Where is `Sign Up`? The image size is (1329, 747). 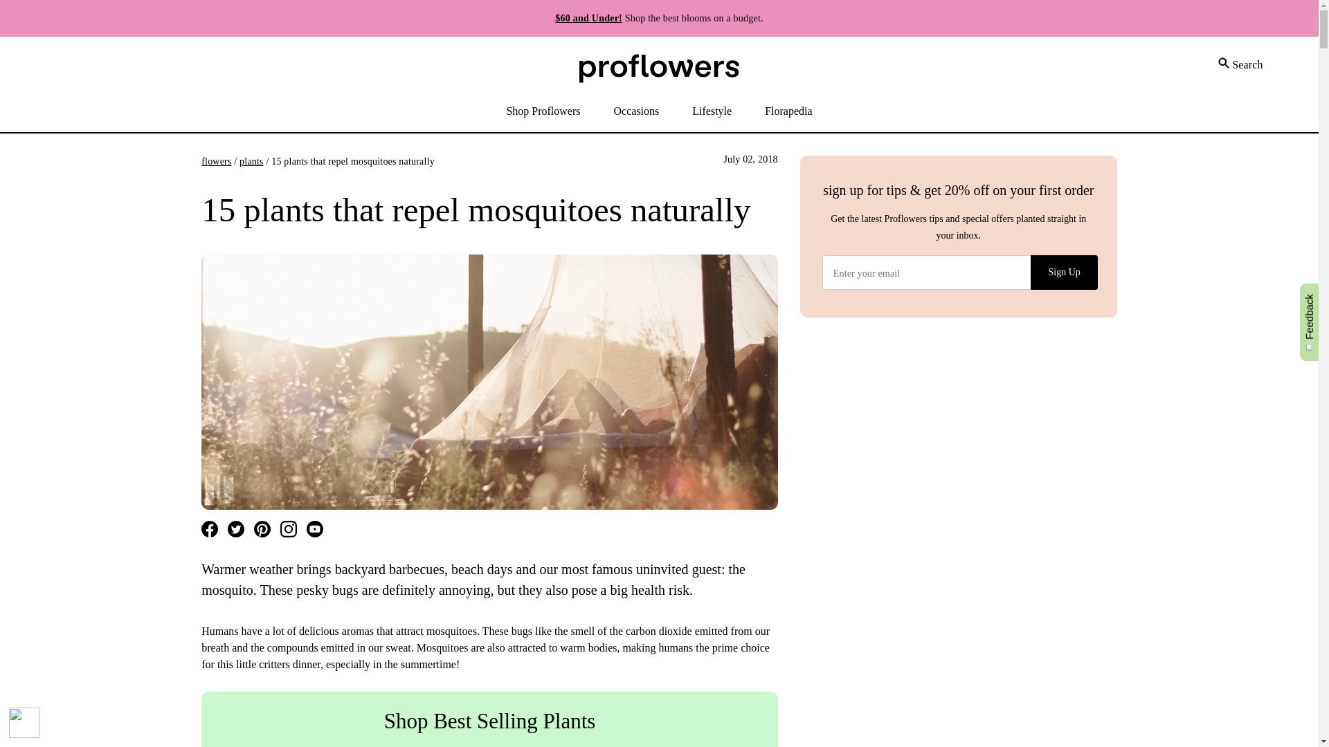
Sign Up is located at coordinates (1064, 273).